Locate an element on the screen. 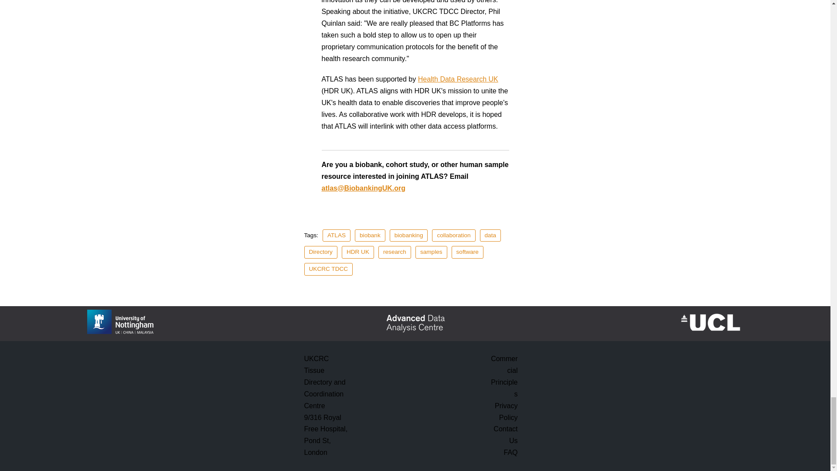  ATLAS is located at coordinates (337, 235).